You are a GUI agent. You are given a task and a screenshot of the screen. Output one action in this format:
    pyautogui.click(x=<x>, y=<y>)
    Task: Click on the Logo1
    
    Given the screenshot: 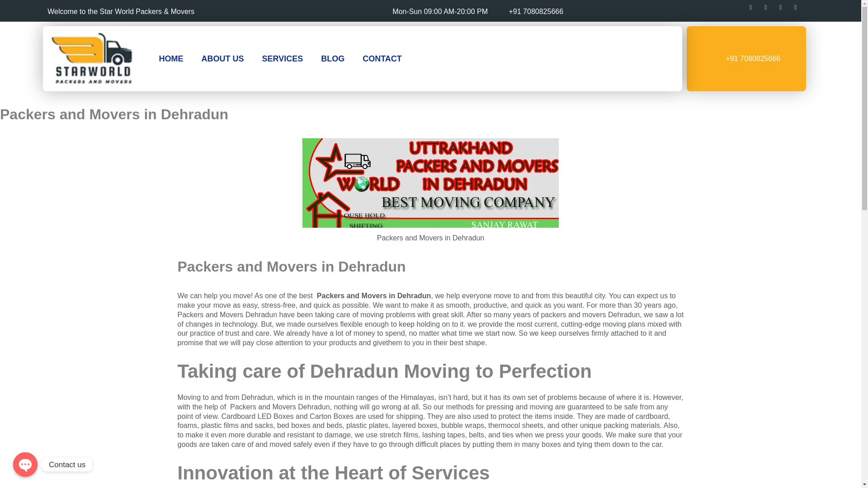 What is the action you would take?
    pyautogui.click(x=94, y=59)
    